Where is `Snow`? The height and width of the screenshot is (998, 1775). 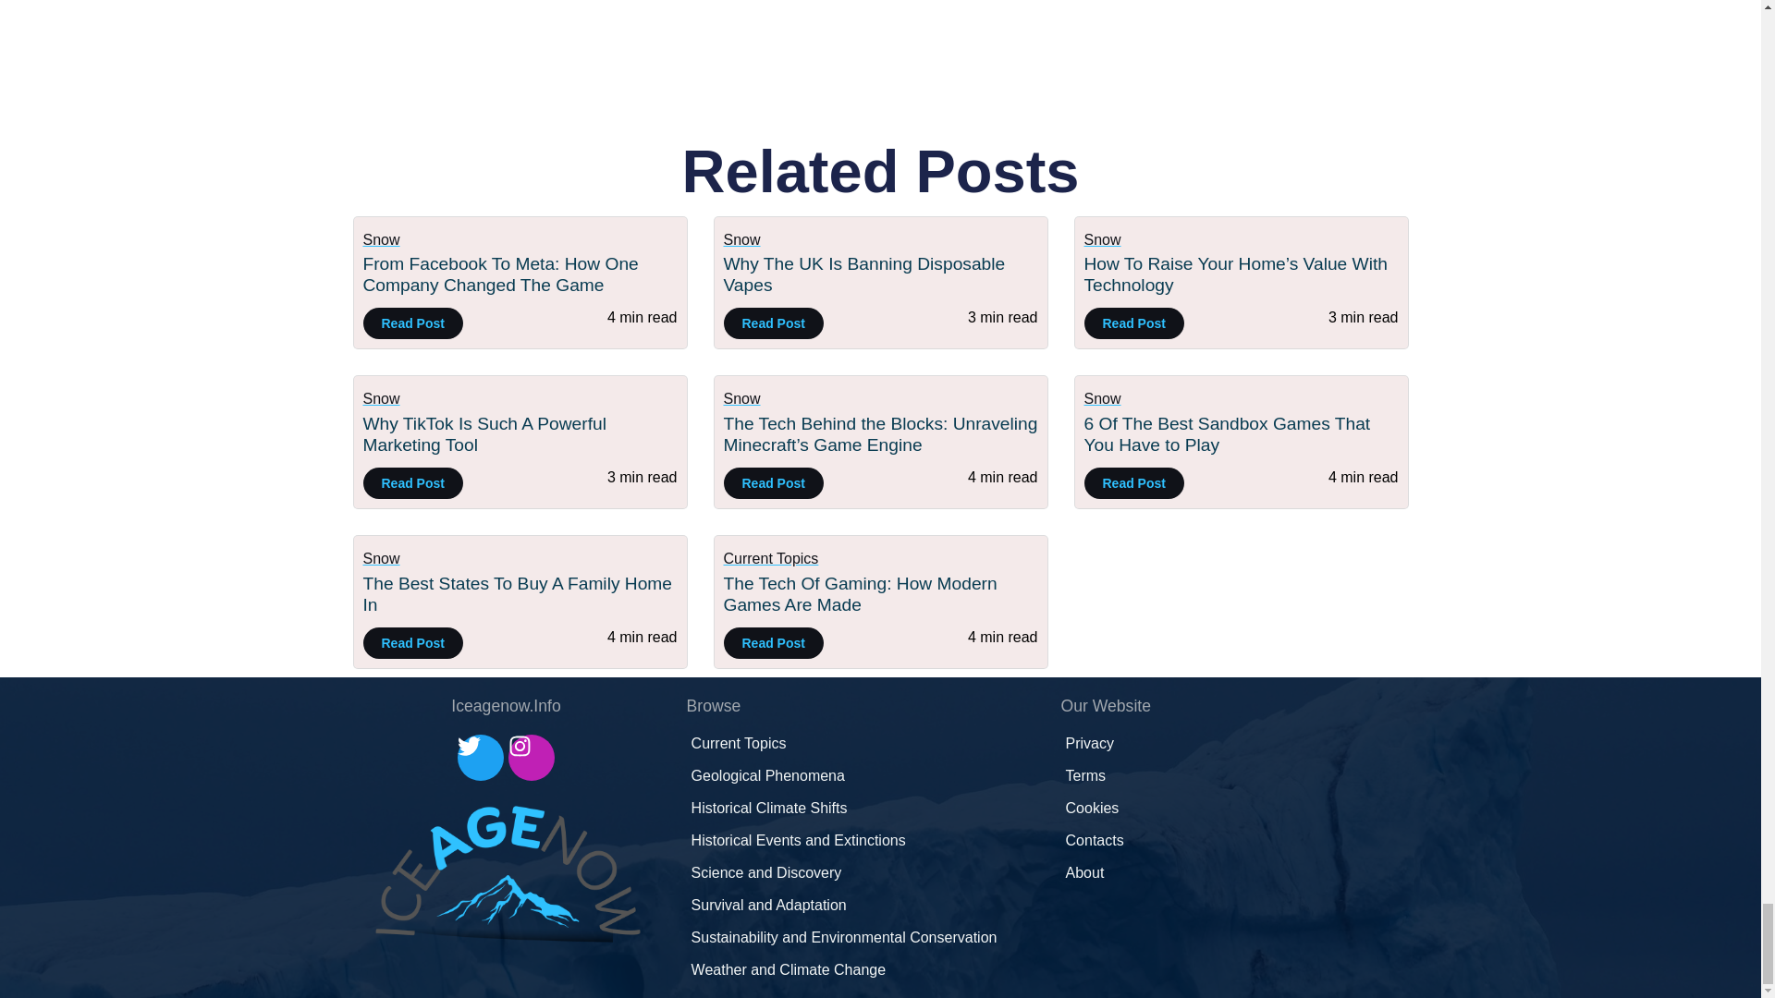
Snow is located at coordinates (741, 238).